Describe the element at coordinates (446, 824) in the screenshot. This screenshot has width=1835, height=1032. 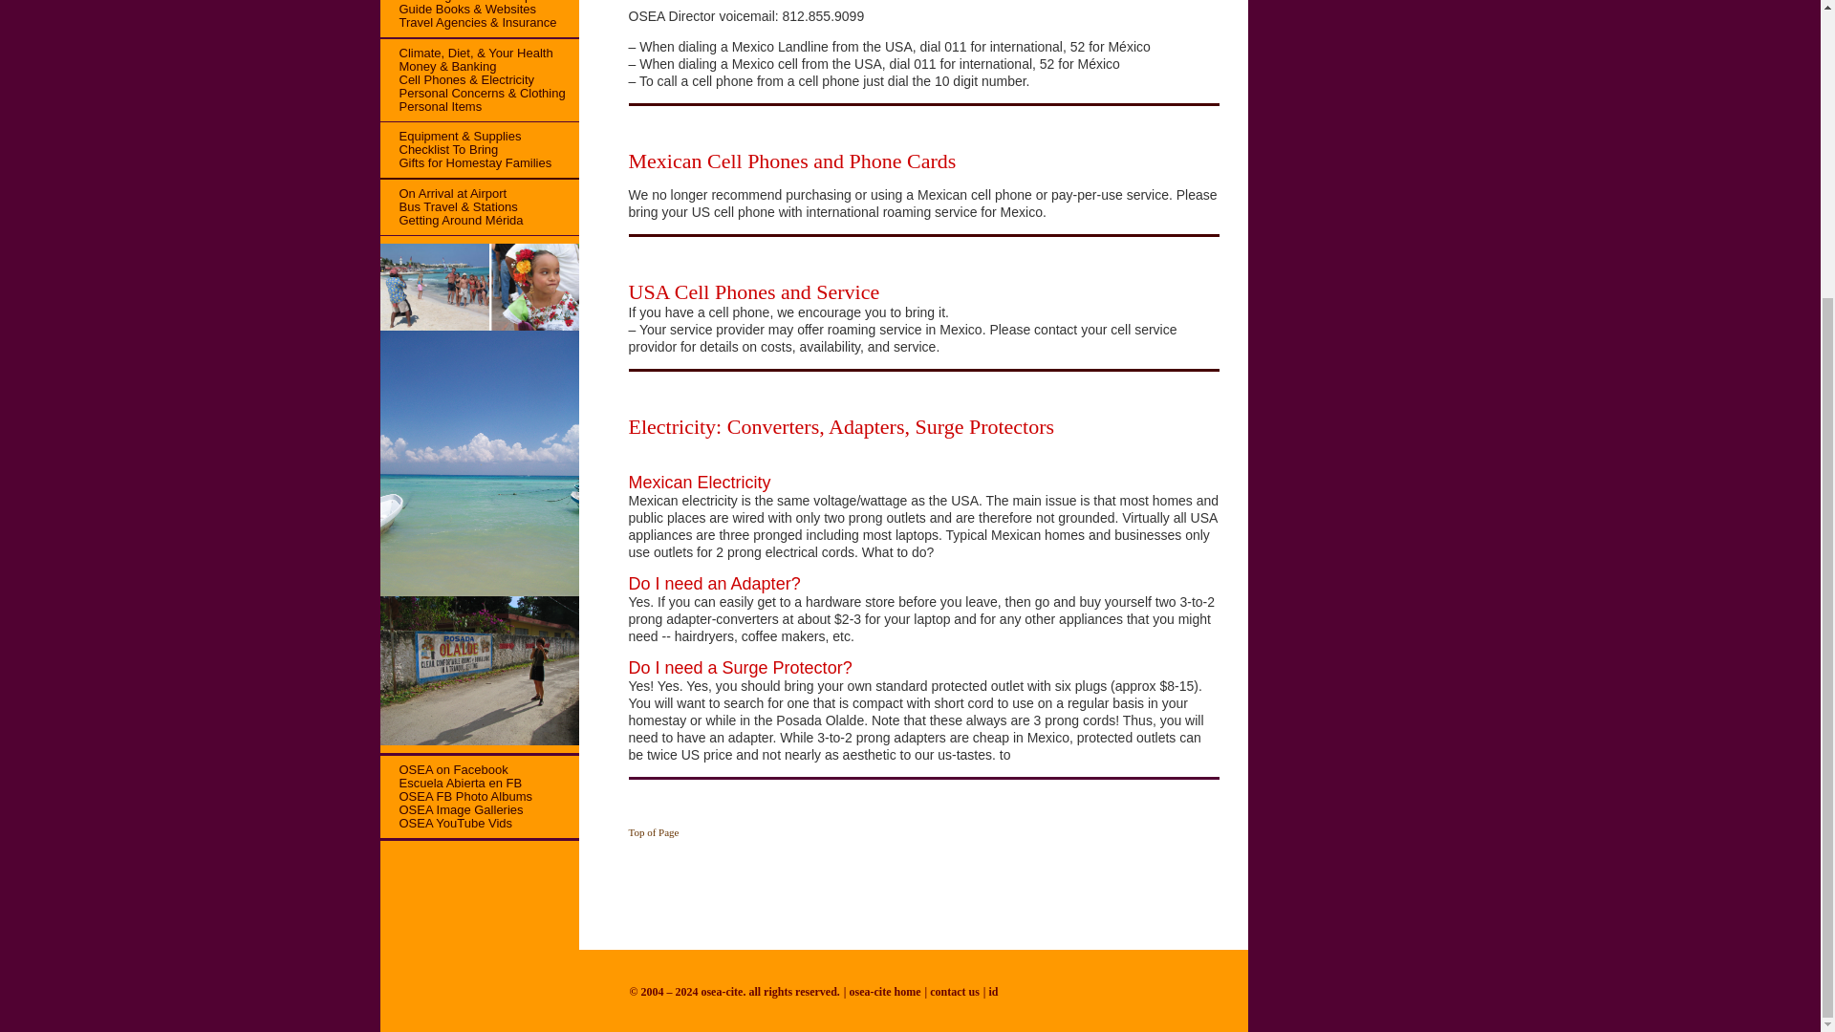
I see `OSEA YouTube Vids` at that location.